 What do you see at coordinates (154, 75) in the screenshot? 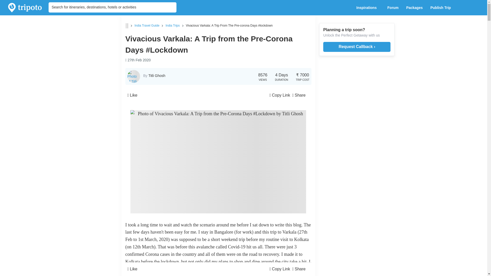
I see `By Titli Ghosh` at bounding box center [154, 75].